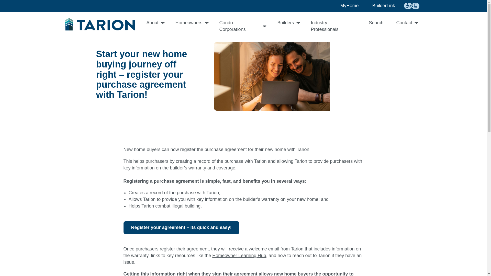  I want to click on BuilderLink, so click(380, 6).